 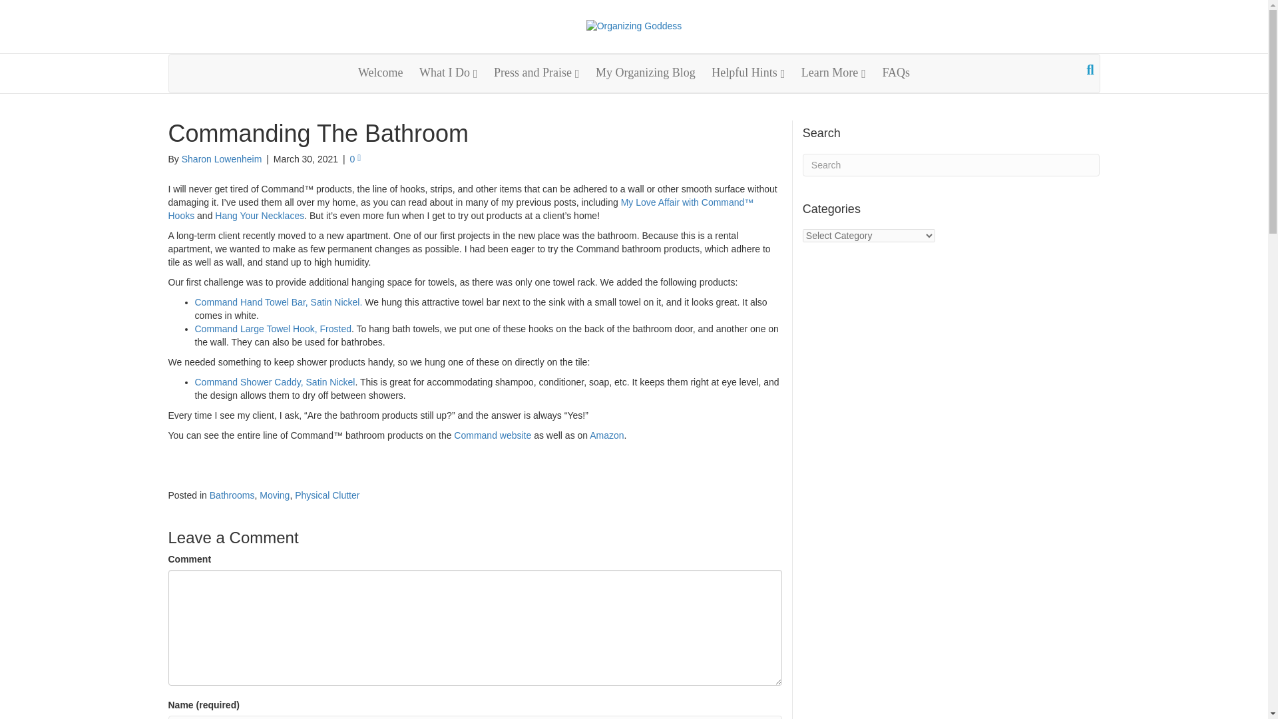 What do you see at coordinates (833, 73) in the screenshot?
I see `Learn More` at bounding box center [833, 73].